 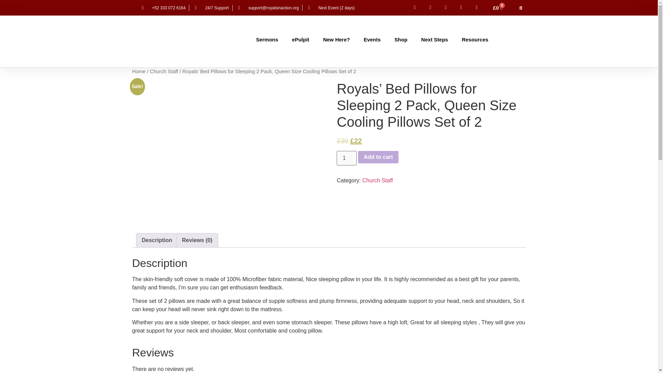 What do you see at coordinates (300, 39) in the screenshot?
I see `ePulpit` at bounding box center [300, 39].